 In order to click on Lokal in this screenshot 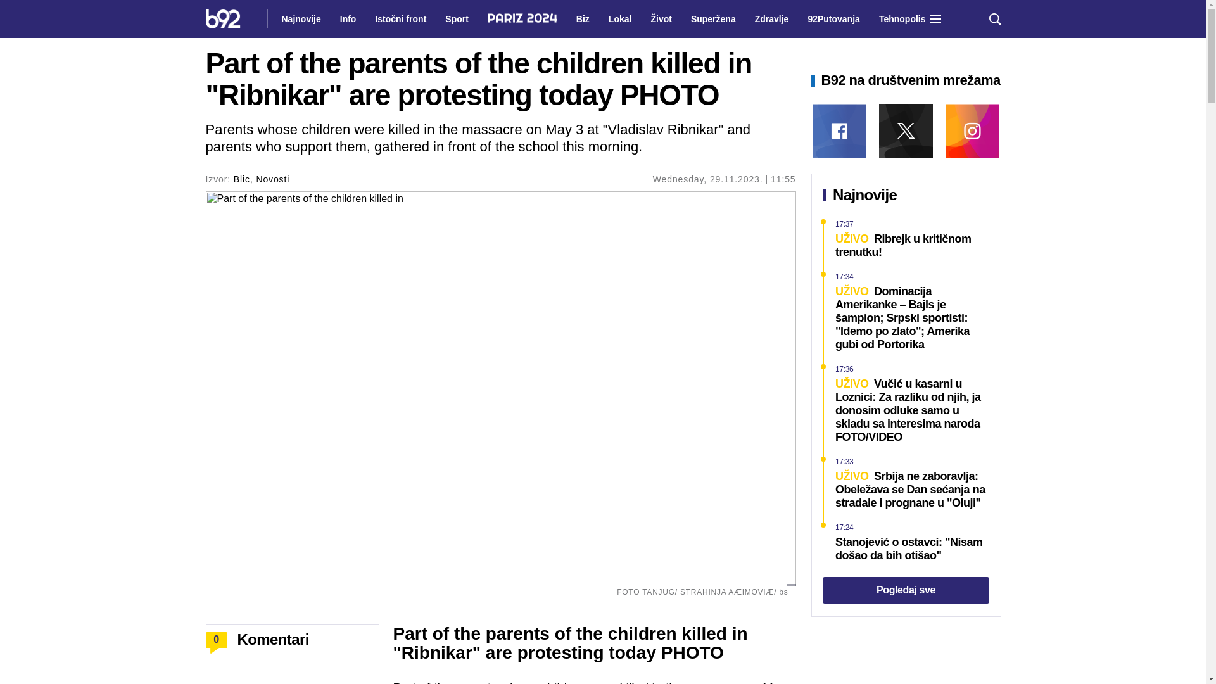, I will do `click(620, 19)`.